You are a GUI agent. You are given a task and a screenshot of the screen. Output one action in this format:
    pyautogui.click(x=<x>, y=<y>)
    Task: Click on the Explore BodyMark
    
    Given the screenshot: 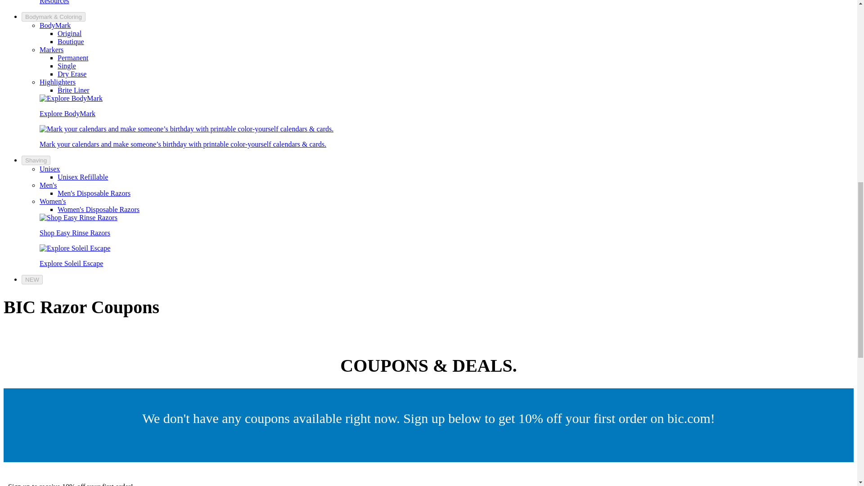 What is the action you would take?
    pyautogui.click(x=71, y=98)
    